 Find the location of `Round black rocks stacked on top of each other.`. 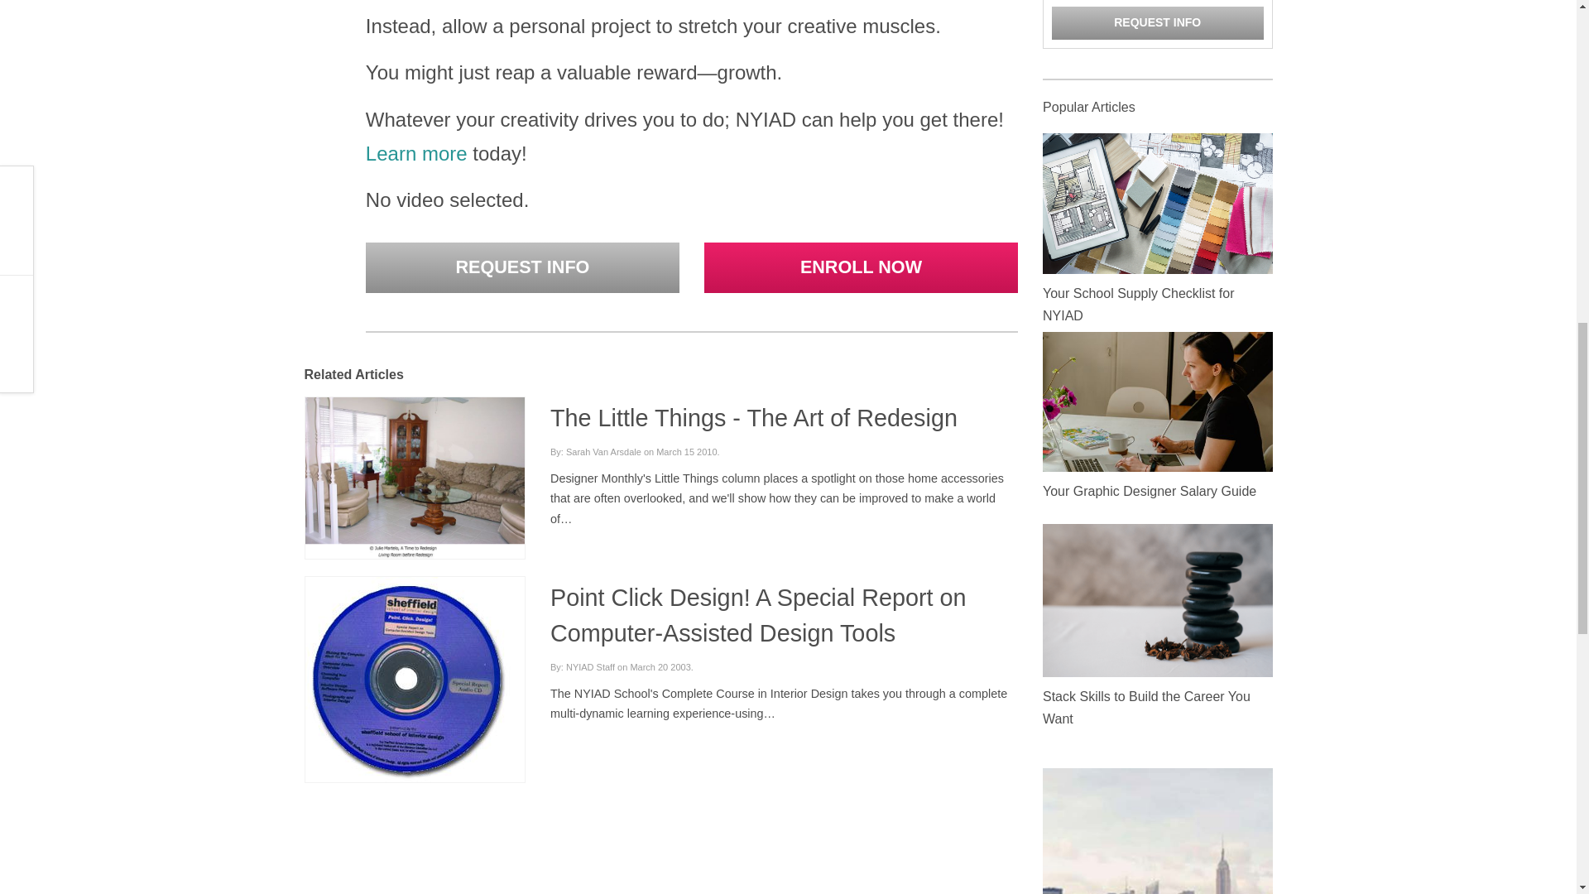

Round black rocks stacked on top of each other. is located at coordinates (1157, 599).